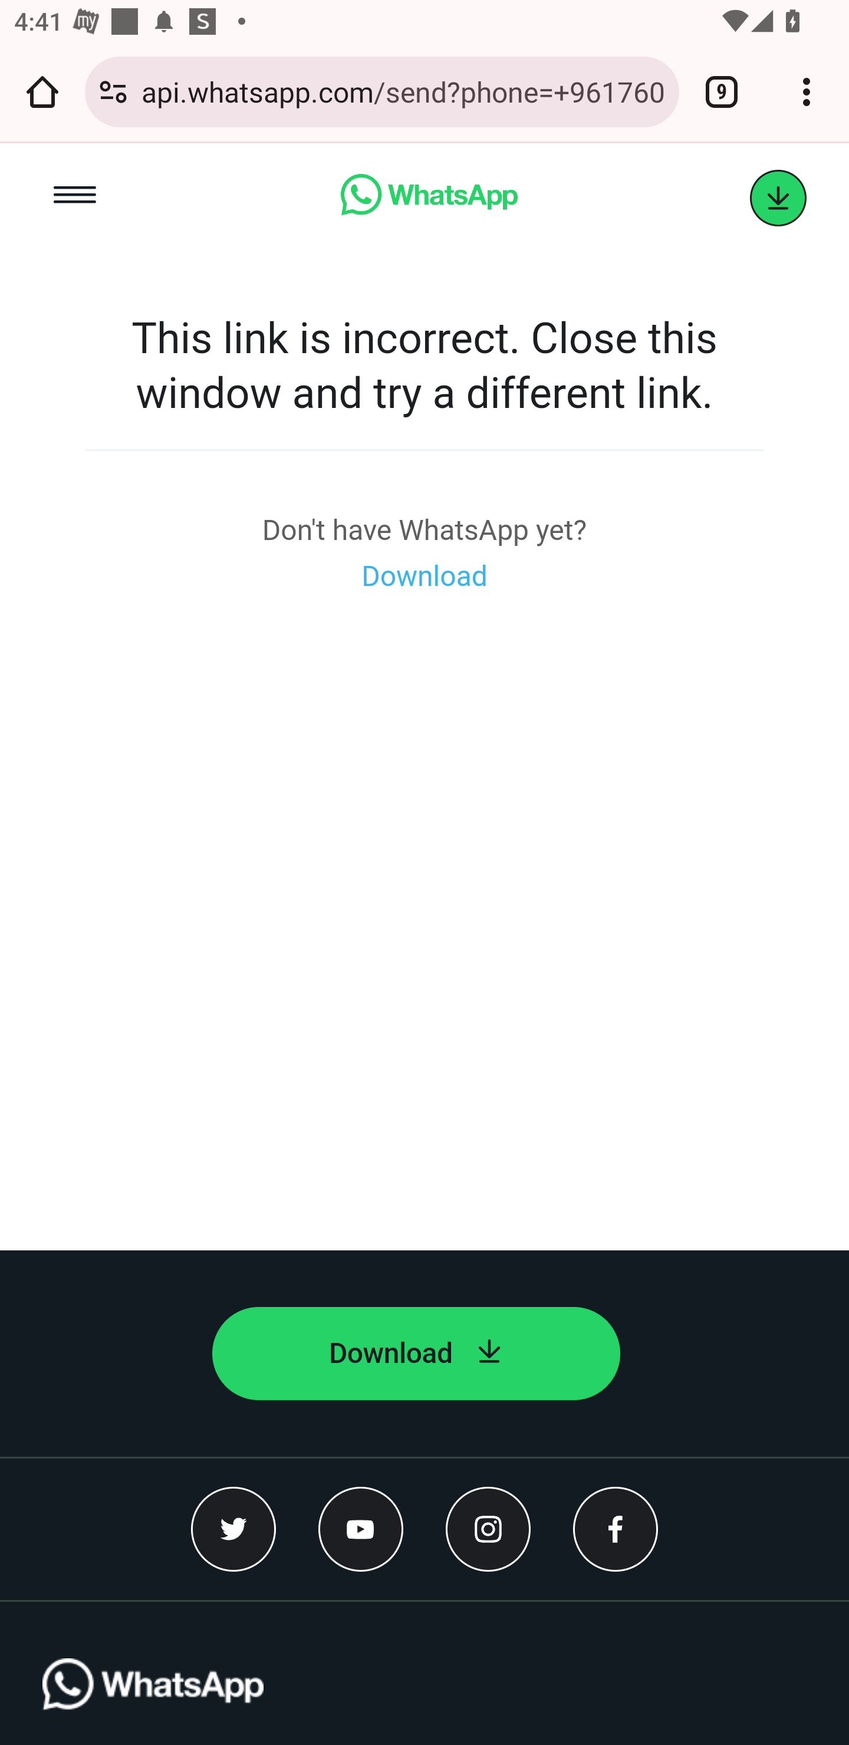 The width and height of the screenshot is (849, 1745). Describe the element at coordinates (807, 91) in the screenshot. I see `Customize and control Google Chrome` at that location.